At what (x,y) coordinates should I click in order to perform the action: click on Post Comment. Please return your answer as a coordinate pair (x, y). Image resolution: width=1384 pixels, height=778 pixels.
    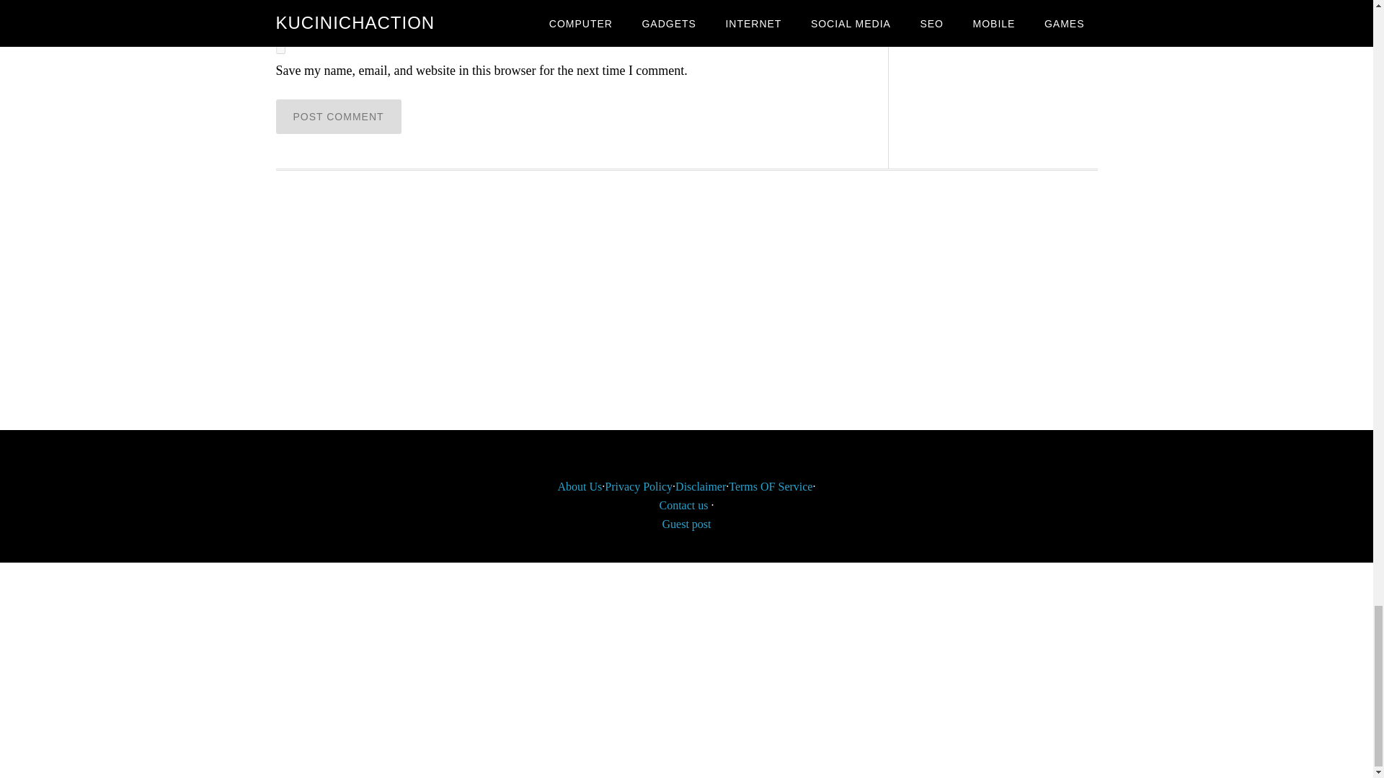
    Looking at the image, I should click on (338, 117).